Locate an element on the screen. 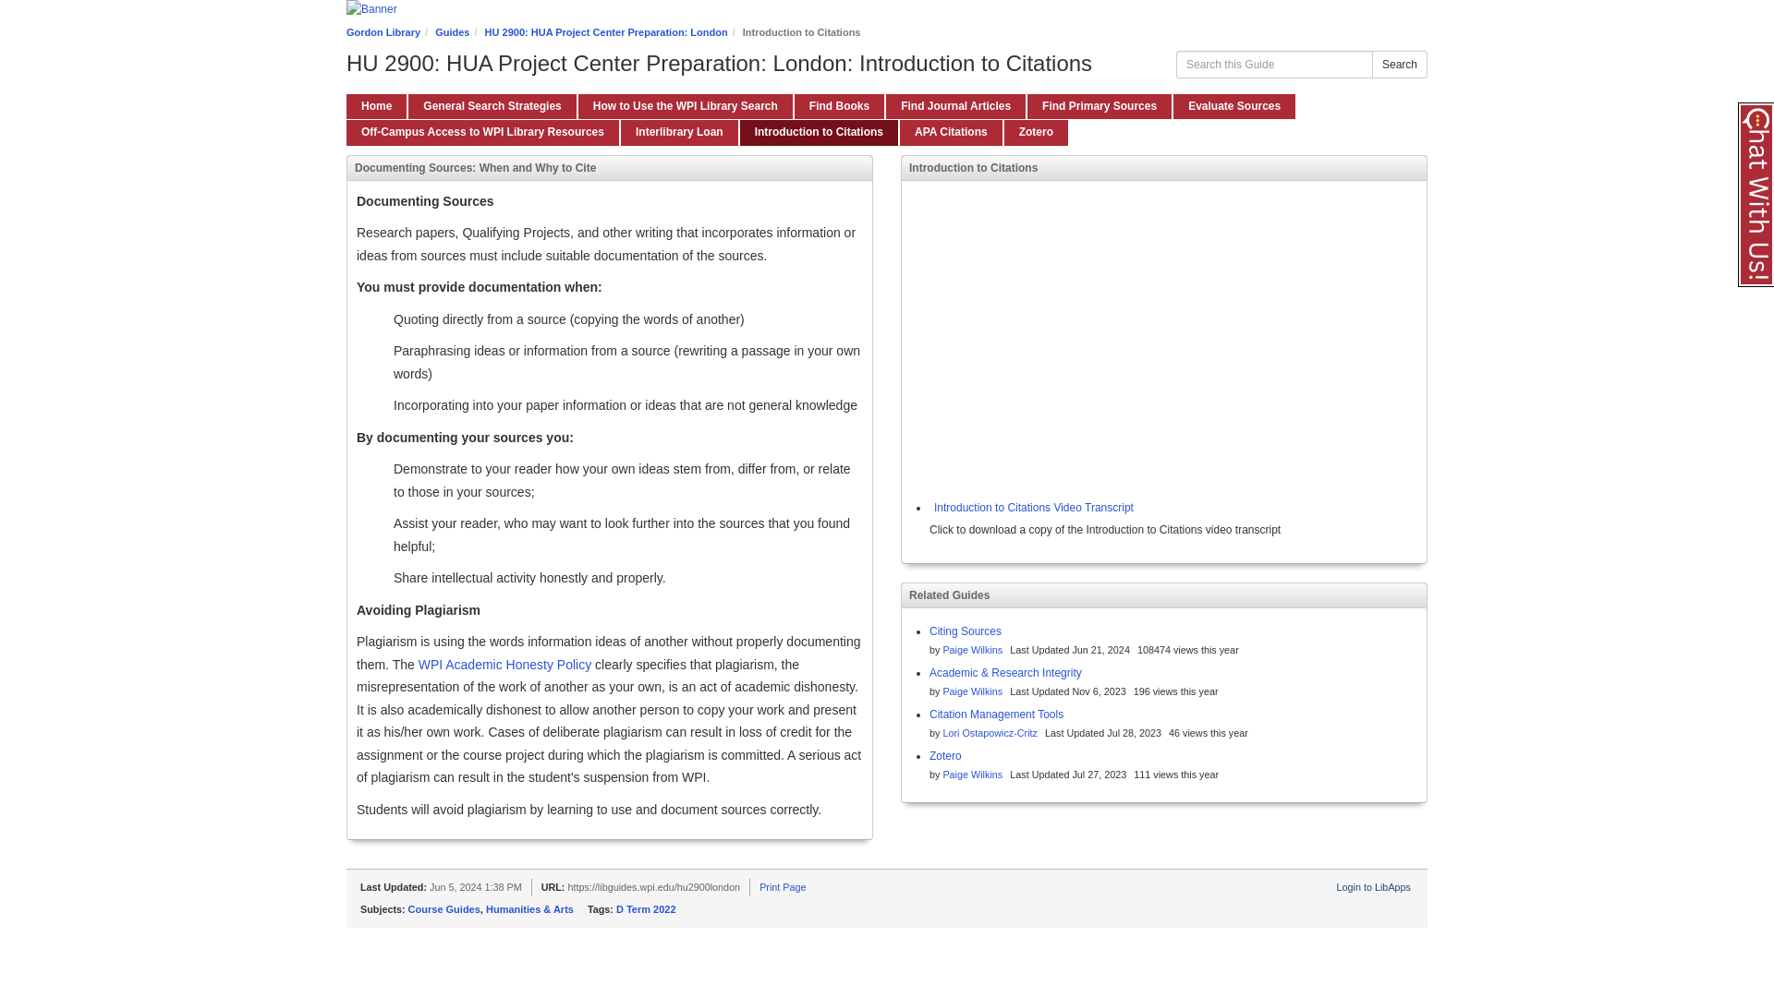 The image size is (1774, 997). Course Guides is located at coordinates (443, 908).